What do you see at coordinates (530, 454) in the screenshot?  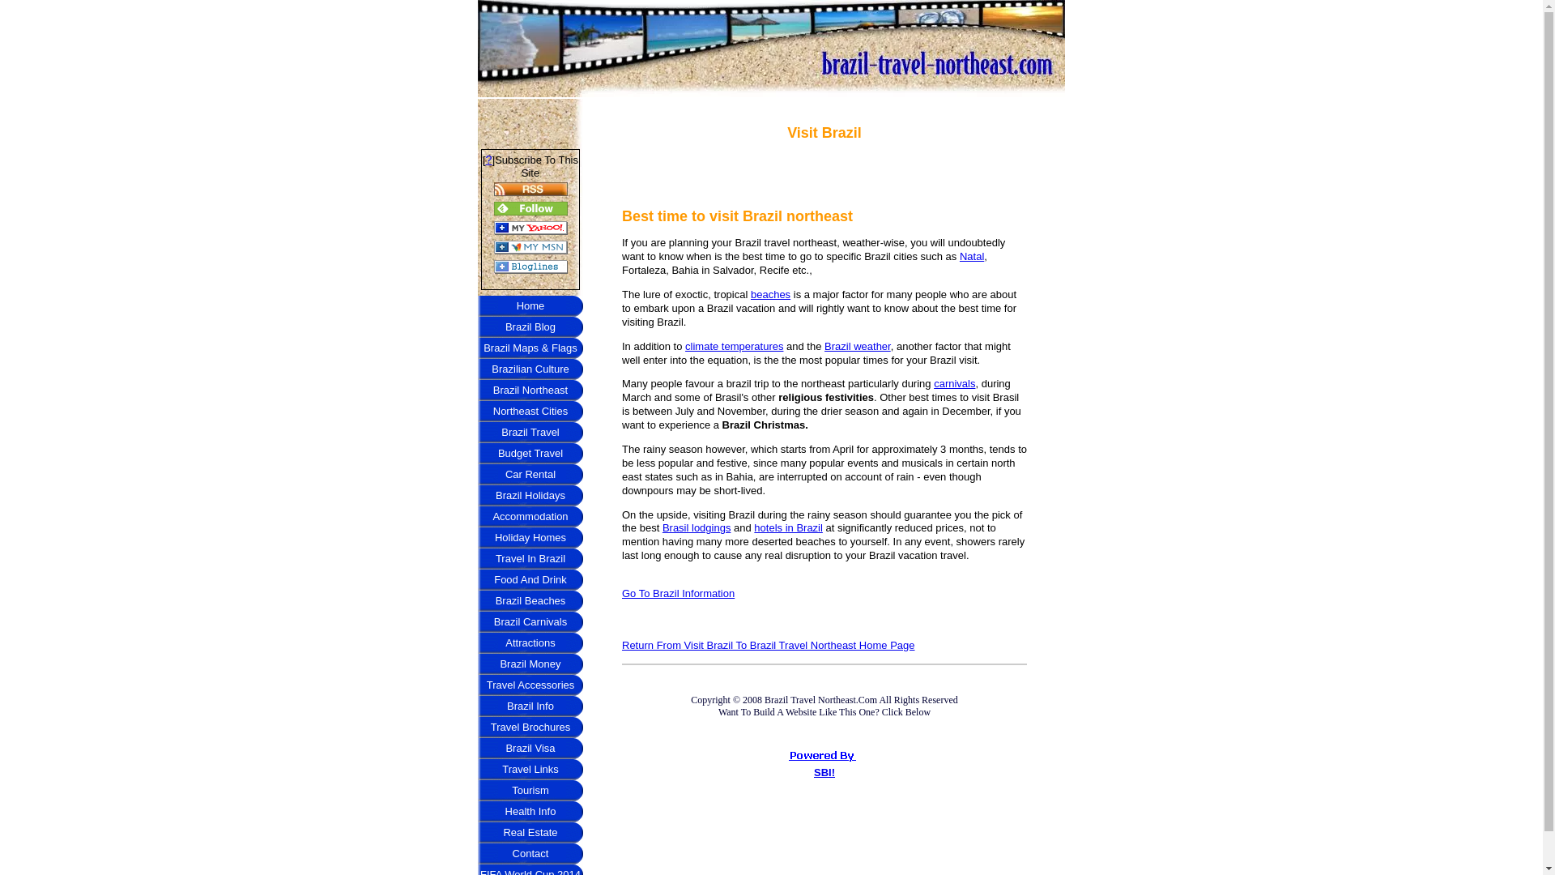 I see `Budget Travel` at bounding box center [530, 454].